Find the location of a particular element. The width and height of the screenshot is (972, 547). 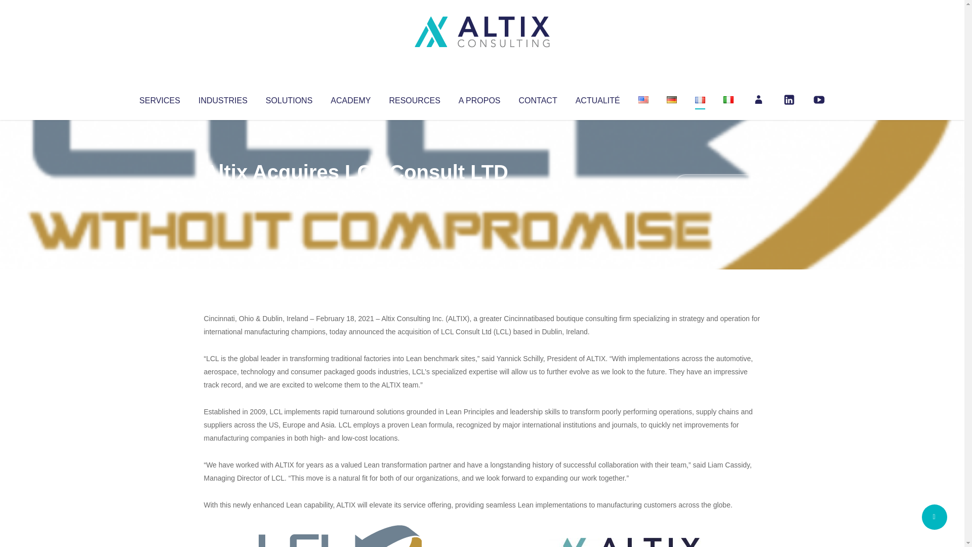

A PROPOS is located at coordinates (479, 98).